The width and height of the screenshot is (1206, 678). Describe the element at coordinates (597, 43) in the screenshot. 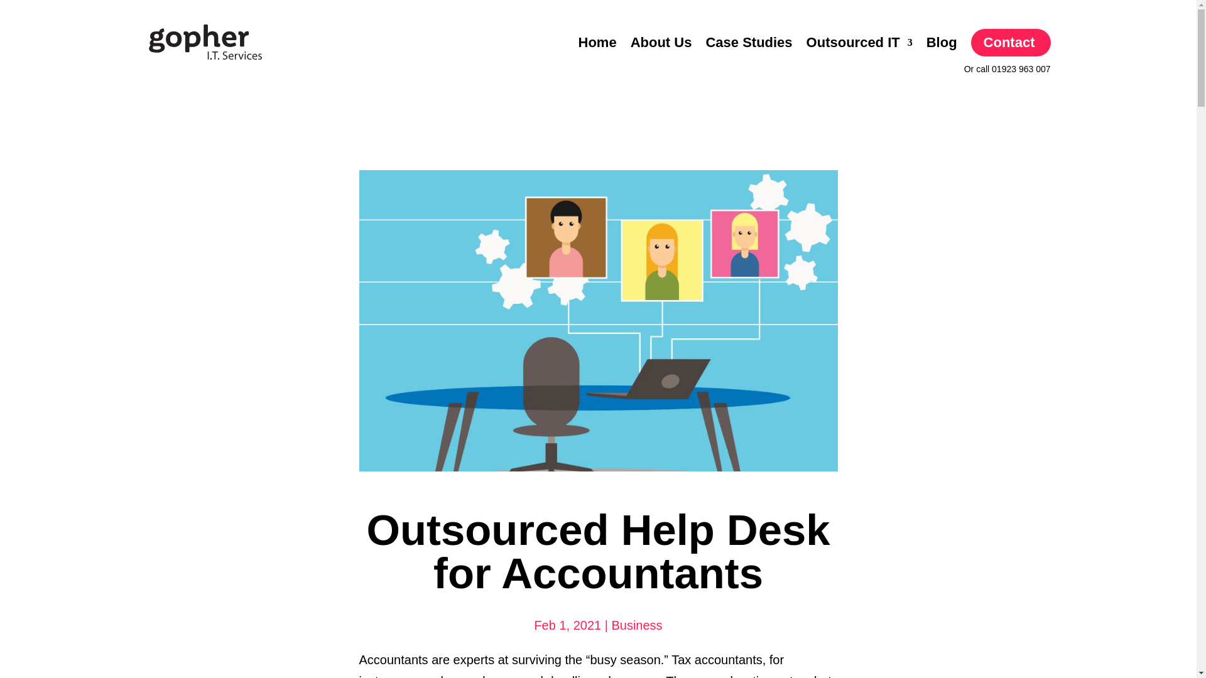

I see `Home` at that location.